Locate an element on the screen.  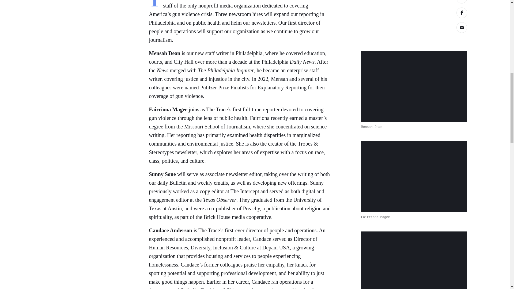
Share on Twitter is located at coordinates (462, 2).